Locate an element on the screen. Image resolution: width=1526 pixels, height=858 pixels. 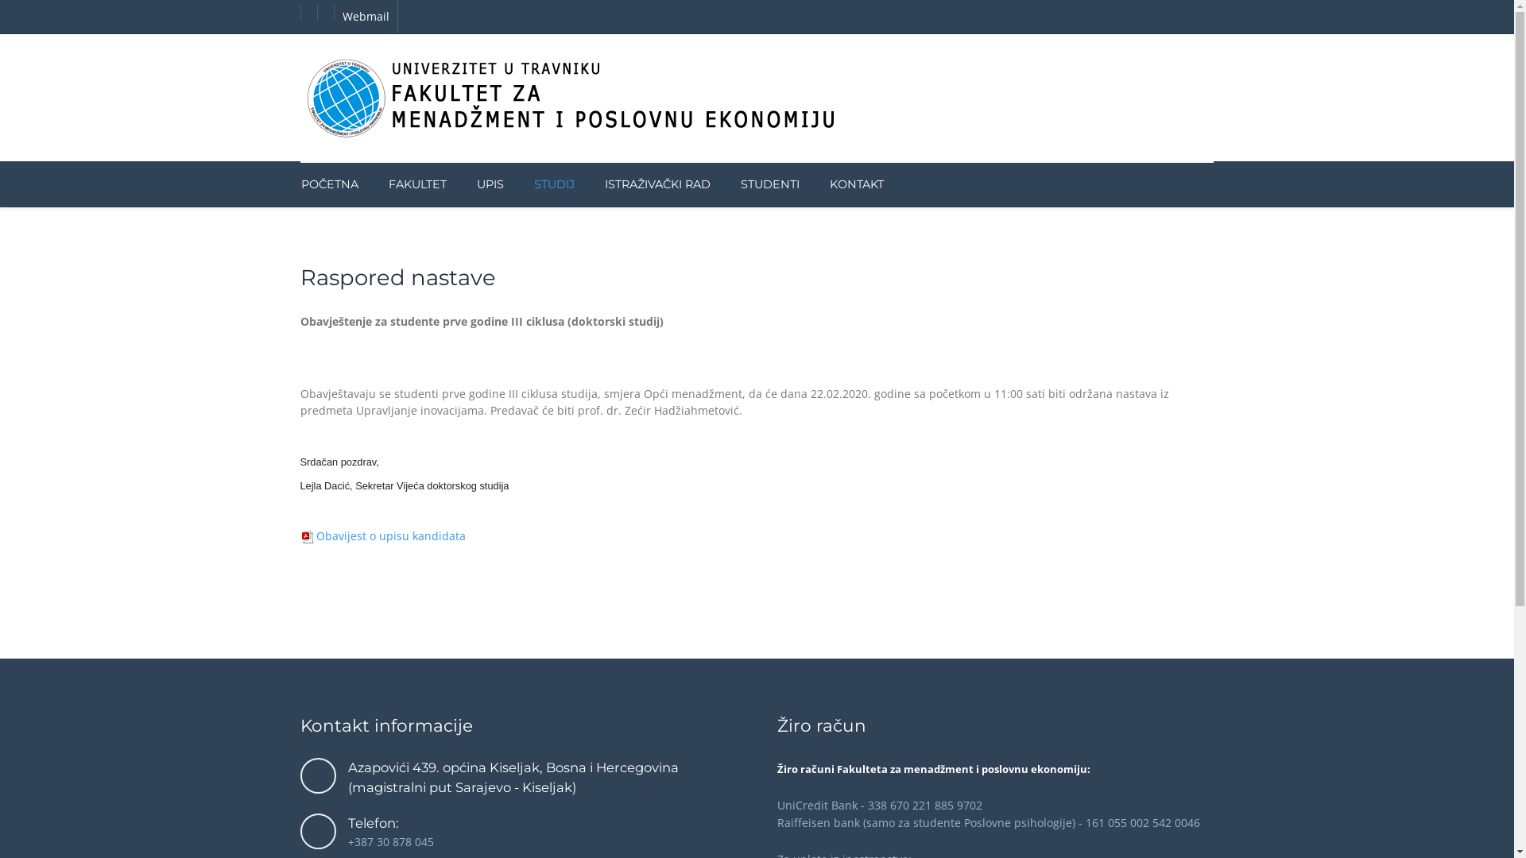
Facebook is located at coordinates (309, 13).